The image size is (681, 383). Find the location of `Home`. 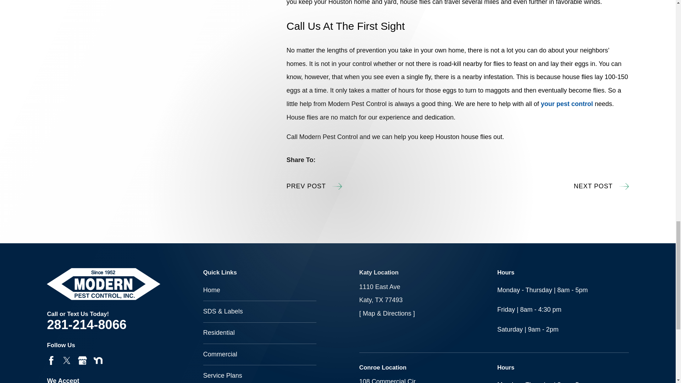

Home is located at coordinates (104, 284).